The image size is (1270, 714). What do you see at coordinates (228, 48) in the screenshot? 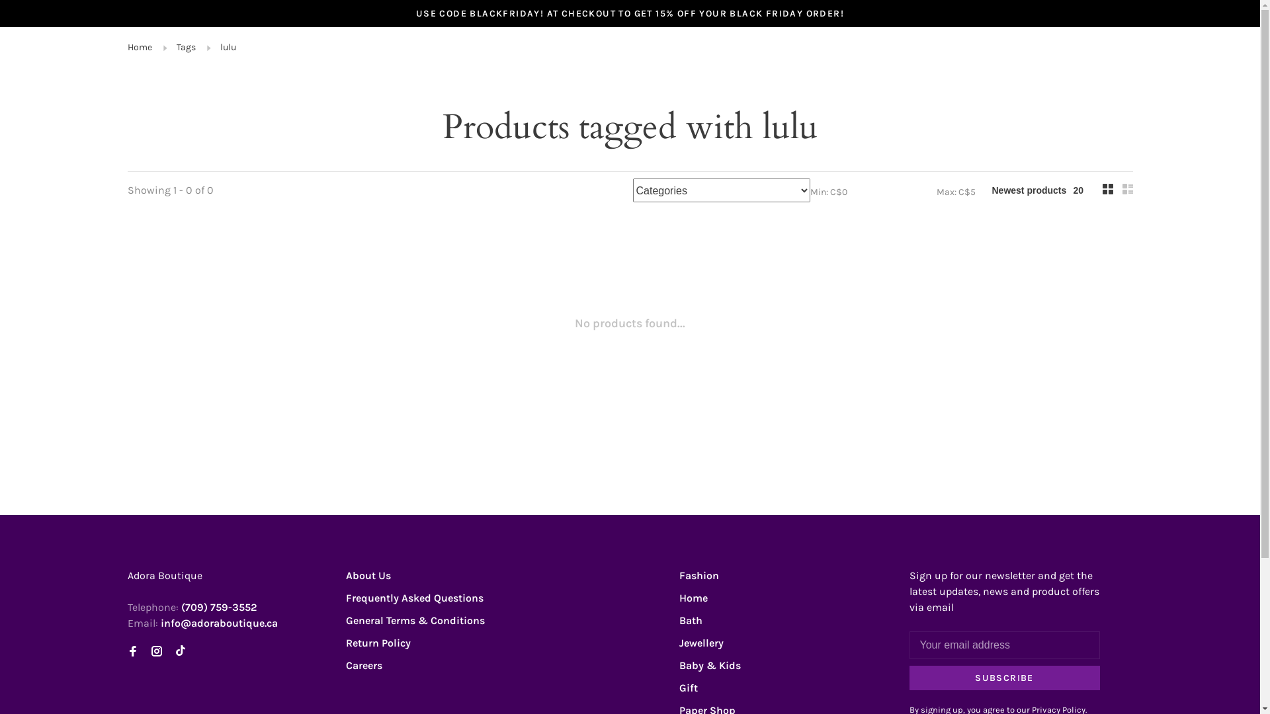
I see `lulu` at bounding box center [228, 48].